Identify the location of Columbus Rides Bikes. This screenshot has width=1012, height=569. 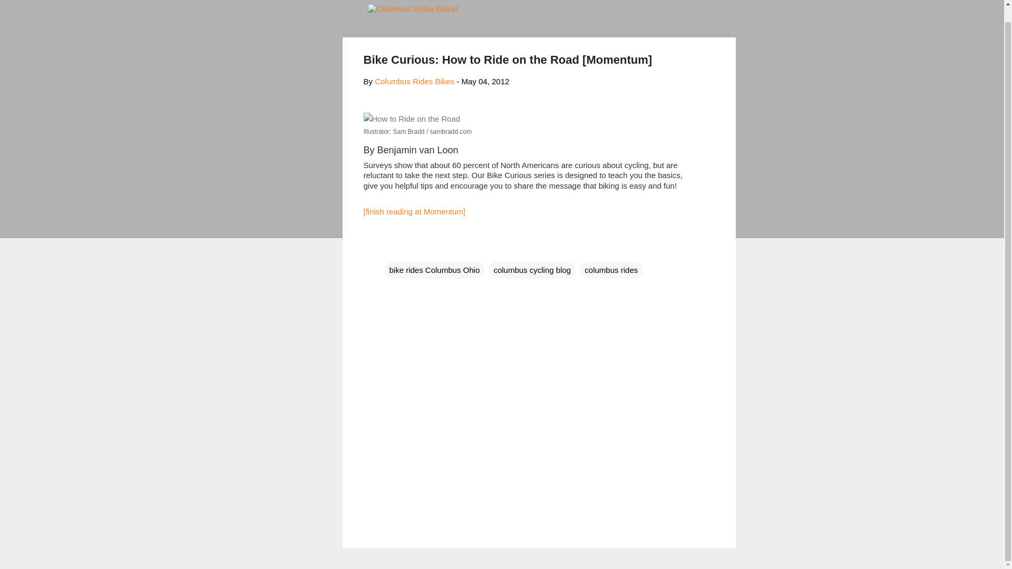
(414, 81).